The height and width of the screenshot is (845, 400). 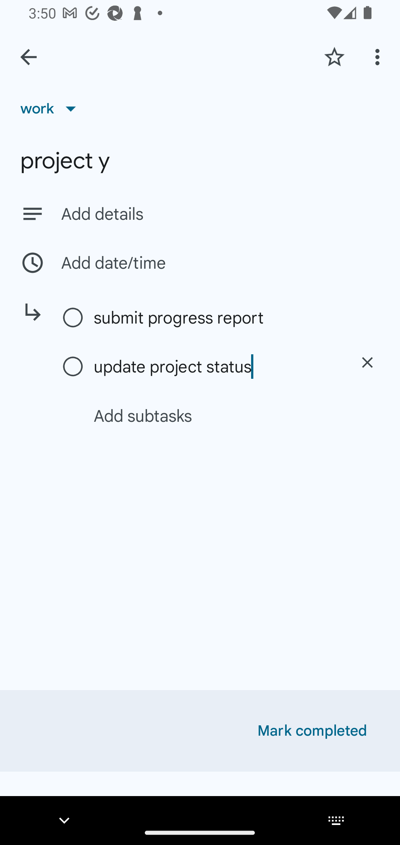 What do you see at coordinates (200, 262) in the screenshot?
I see `Add date/time` at bounding box center [200, 262].